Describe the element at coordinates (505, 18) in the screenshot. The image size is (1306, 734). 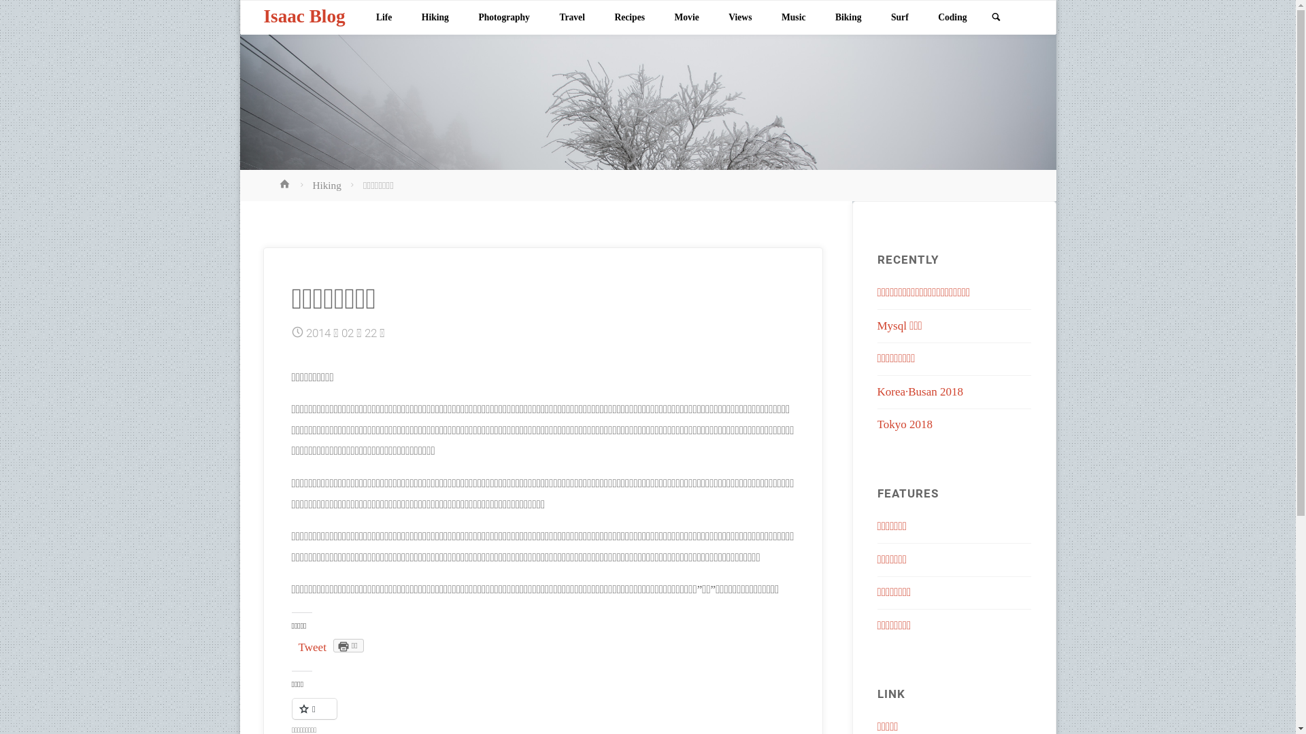
I see `Photography` at that location.